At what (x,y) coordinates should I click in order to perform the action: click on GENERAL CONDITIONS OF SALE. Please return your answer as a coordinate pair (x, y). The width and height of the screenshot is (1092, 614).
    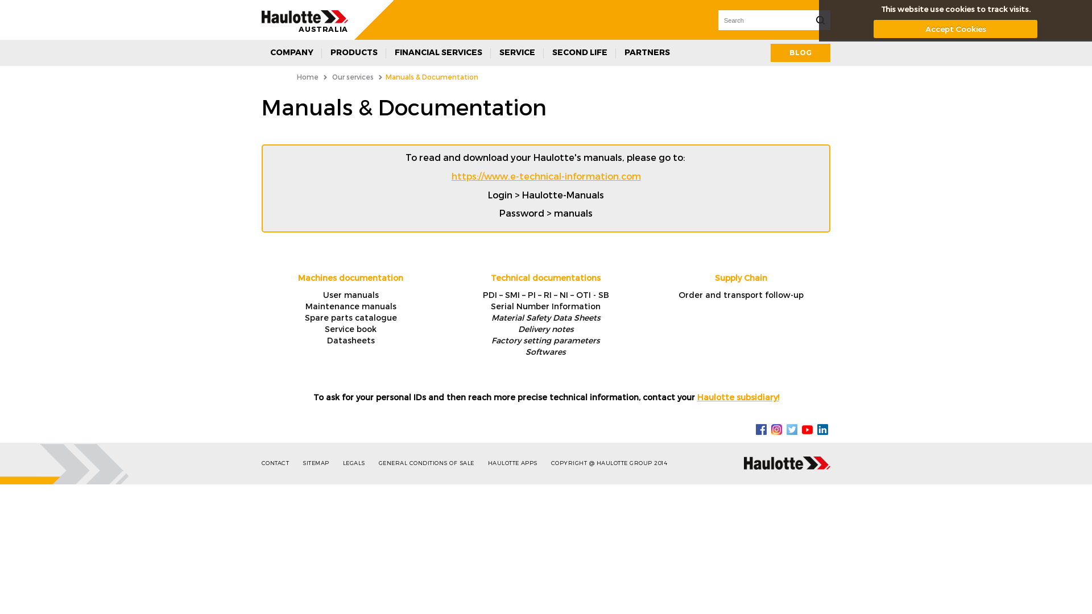
    Looking at the image, I should click on (432, 463).